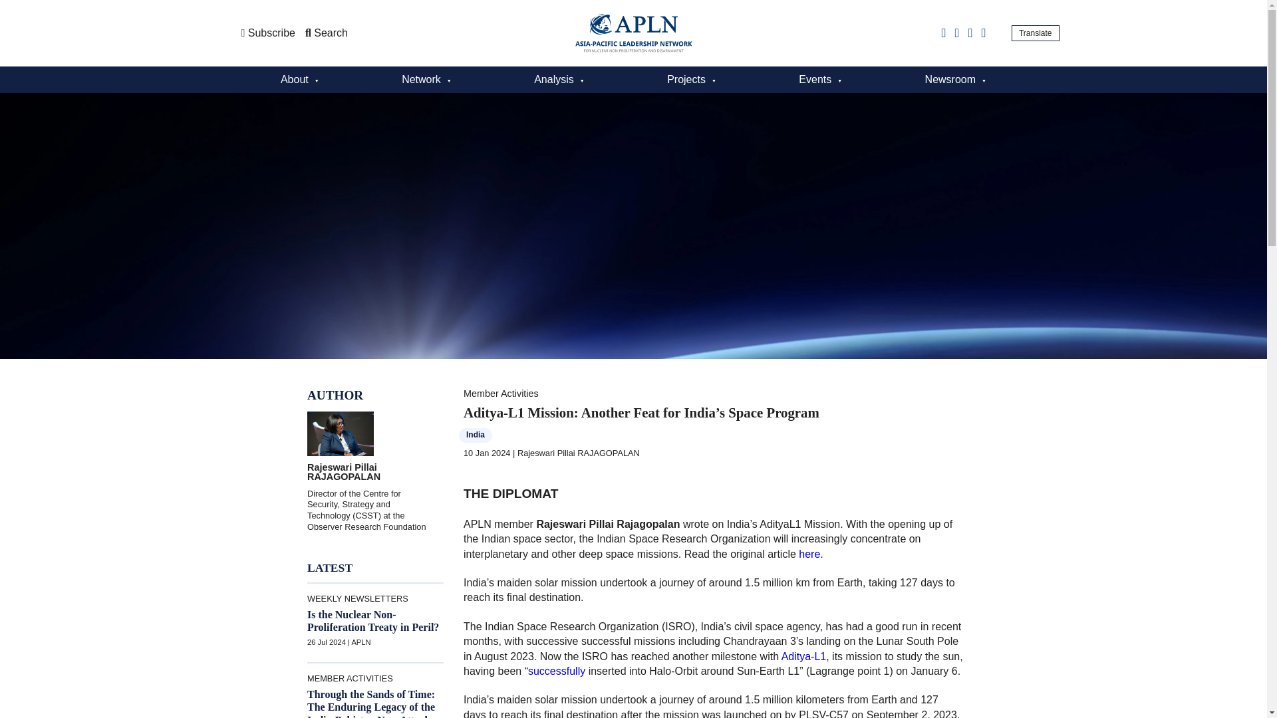 Image resolution: width=1277 pixels, height=718 pixels. I want to click on Search, so click(326, 33).